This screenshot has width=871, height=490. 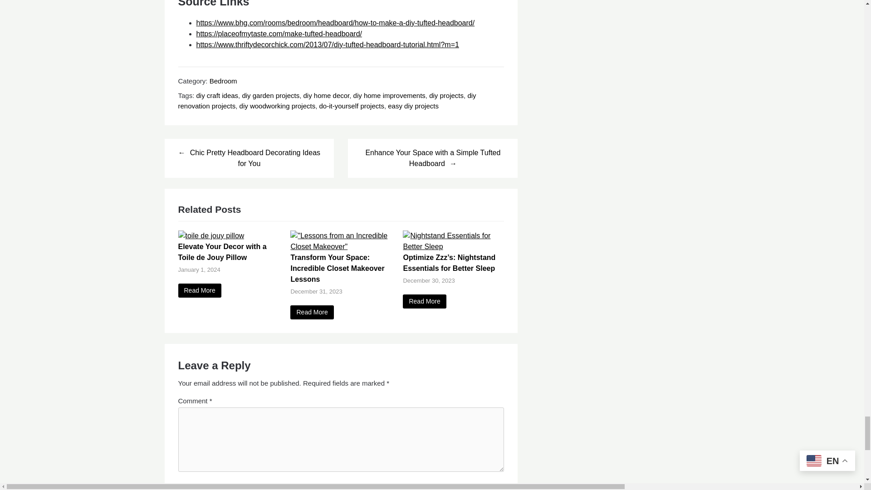 I want to click on do-it-yourself projects, so click(x=352, y=105).